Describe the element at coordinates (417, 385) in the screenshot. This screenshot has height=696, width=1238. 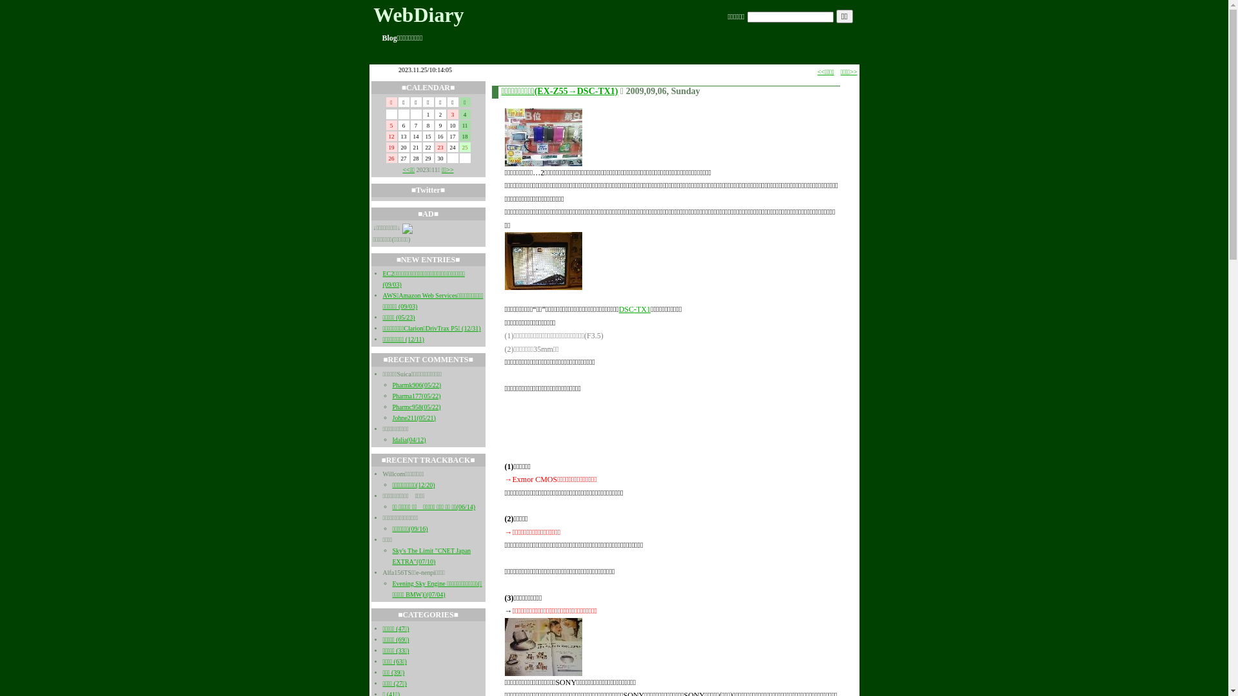
I see `Pharmk906(05/22)` at that location.